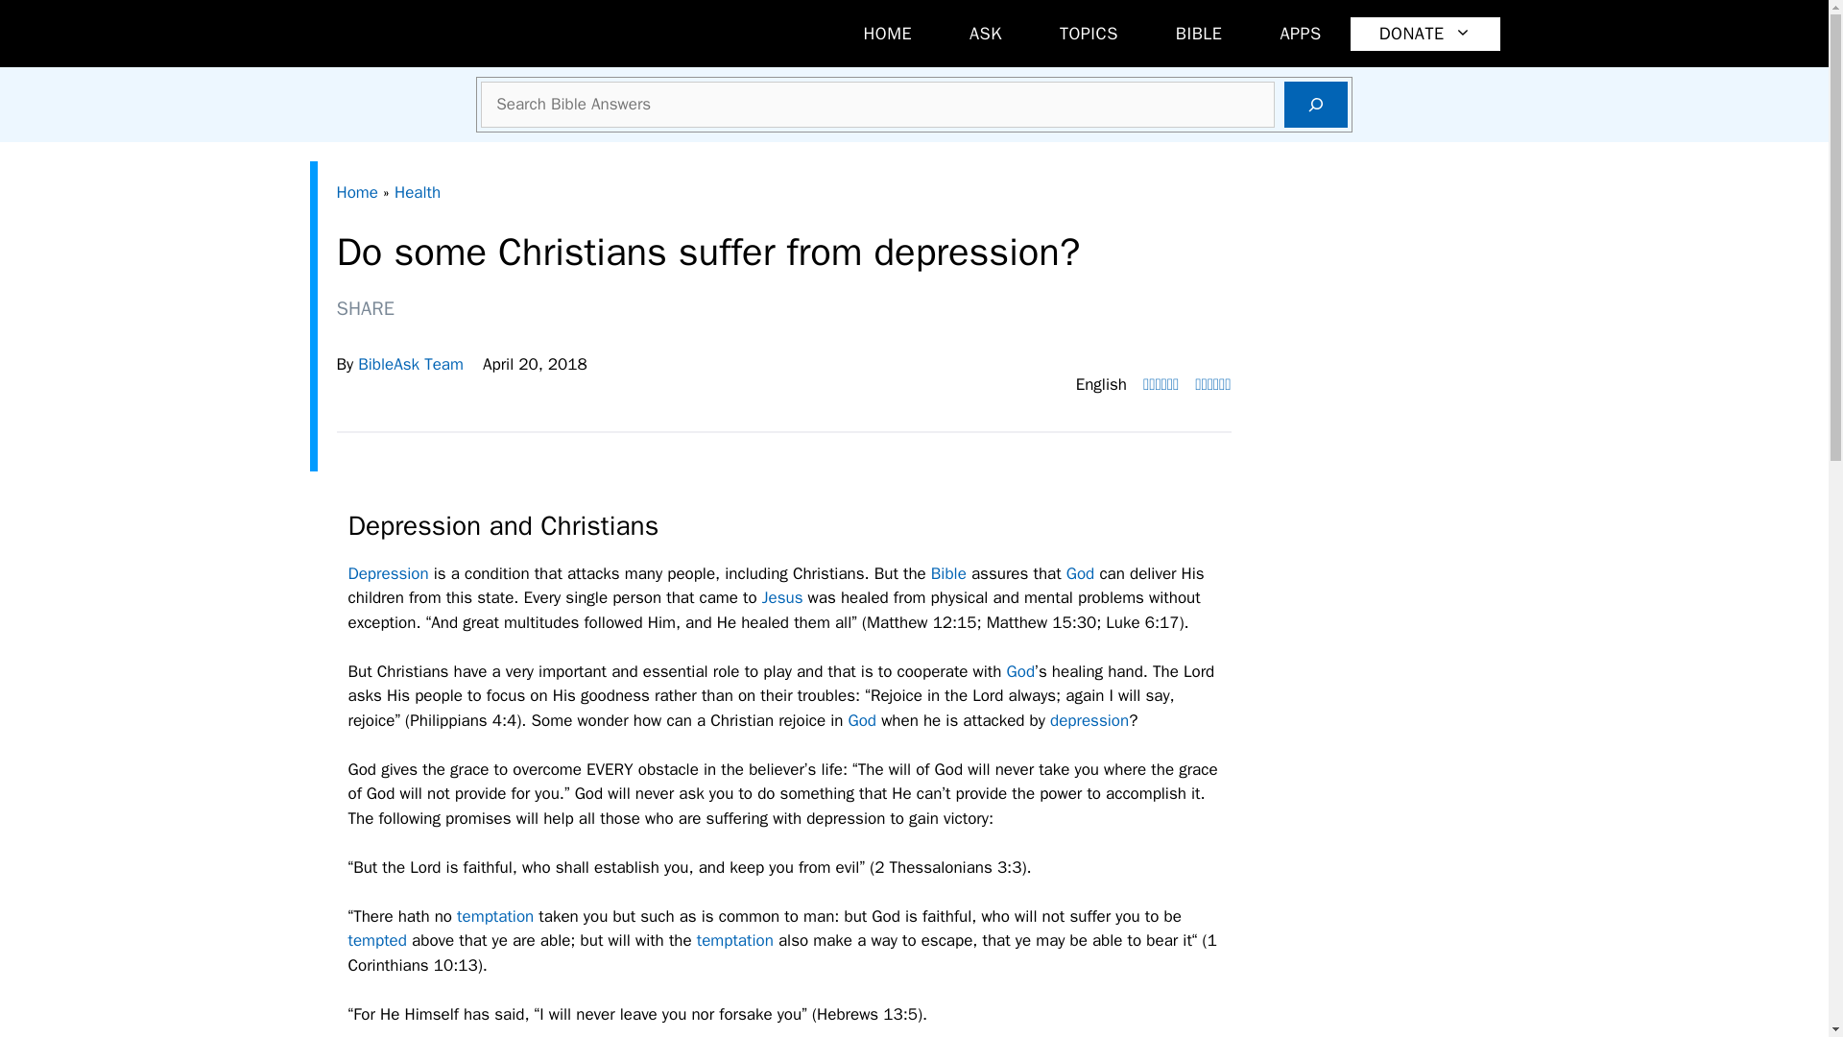 This screenshot has height=1037, width=1843. What do you see at coordinates (862, 720) in the screenshot?
I see `God` at bounding box center [862, 720].